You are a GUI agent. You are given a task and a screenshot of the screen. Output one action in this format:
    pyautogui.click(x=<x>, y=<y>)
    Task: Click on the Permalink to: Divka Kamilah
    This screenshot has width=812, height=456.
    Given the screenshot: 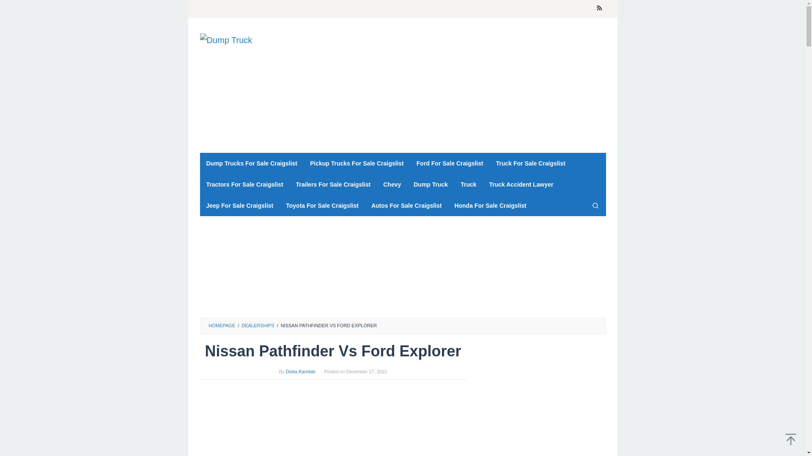 What is the action you would take?
    pyautogui.click(x=300, y=371)
    